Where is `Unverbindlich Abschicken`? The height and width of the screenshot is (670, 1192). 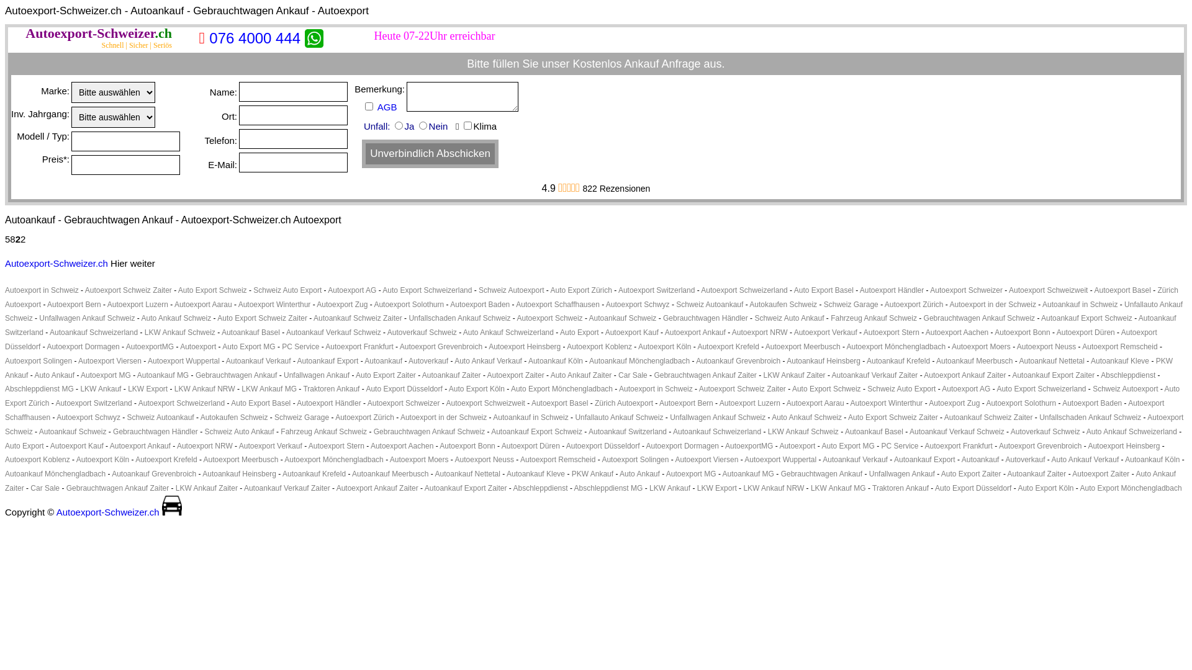 Unverbindlich Abschicken is located at coordinates (430, 154).